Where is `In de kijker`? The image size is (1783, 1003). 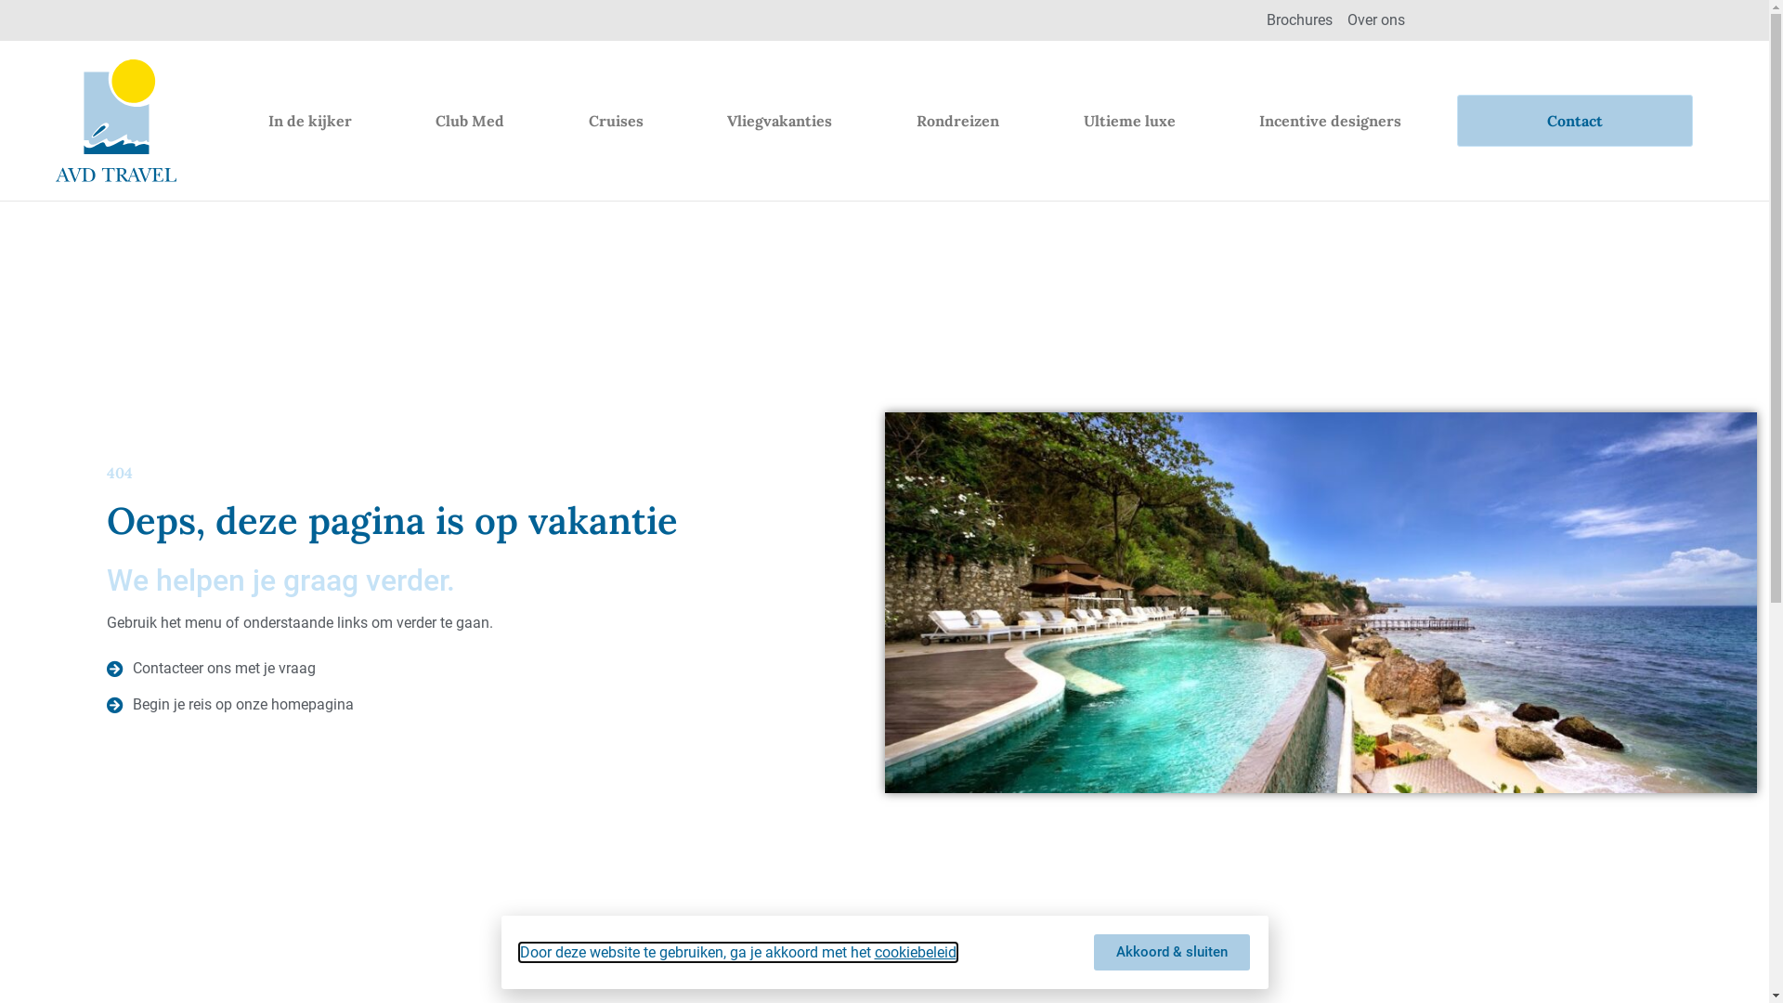
In de kijker is located at coordinates (310, 121).